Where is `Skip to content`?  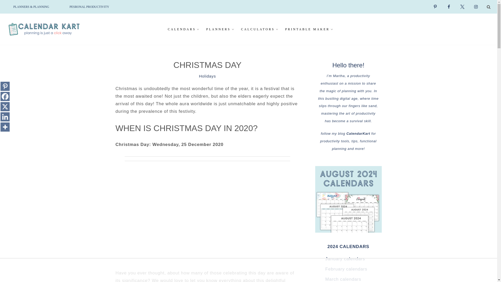 Skip to content is located at coordinates (4, 11).